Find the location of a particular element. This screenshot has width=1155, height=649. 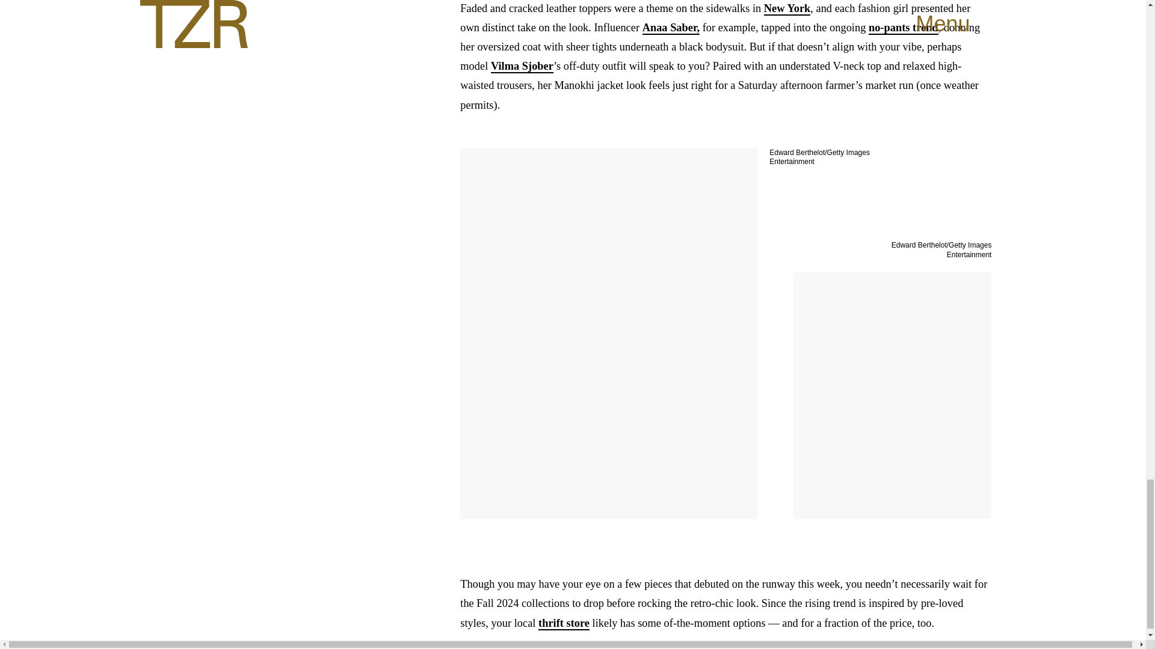

New York is located at coordinates (787, 8).